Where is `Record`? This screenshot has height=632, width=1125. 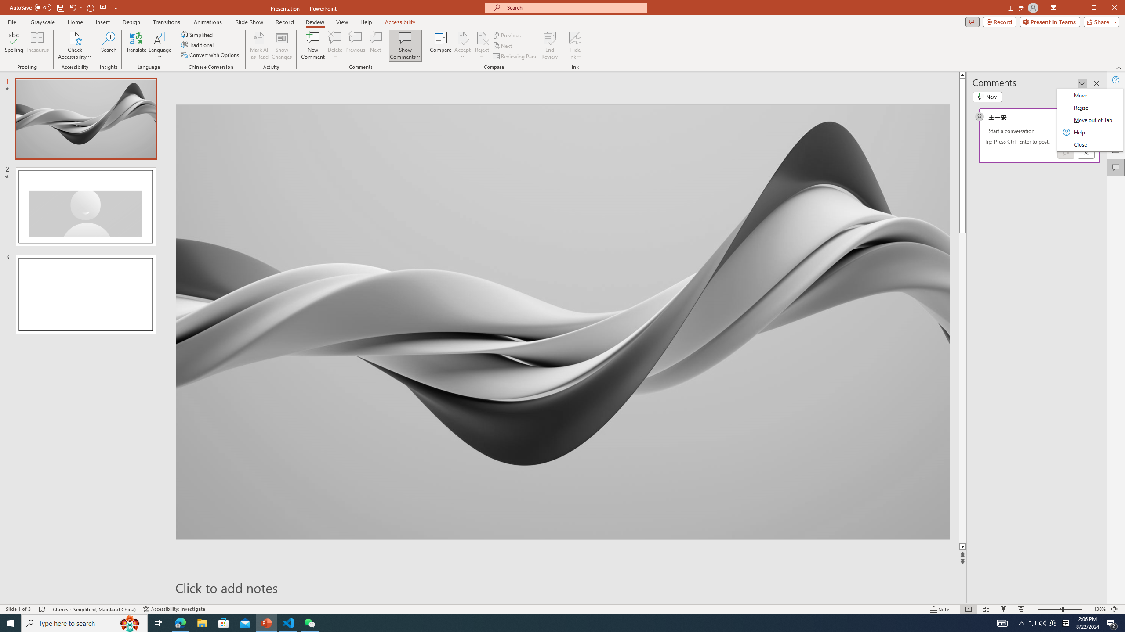 Record is located at coordinates (1000, 22).